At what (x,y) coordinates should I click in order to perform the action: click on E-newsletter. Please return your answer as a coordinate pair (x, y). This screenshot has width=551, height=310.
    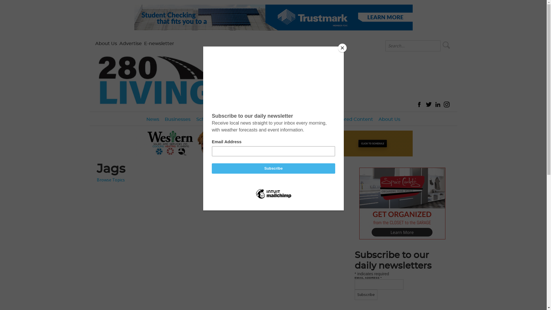
    Looking at the image, I should click on (159, 44).